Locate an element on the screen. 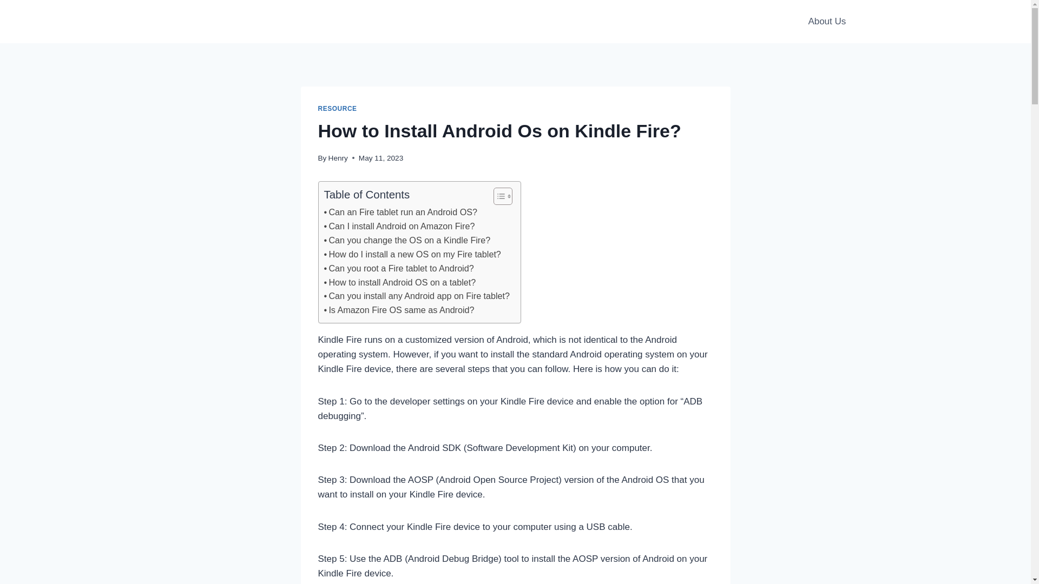 The width and height of the screenshot is (1039, 584). RESOURCE is located at coordinates (338, 109).